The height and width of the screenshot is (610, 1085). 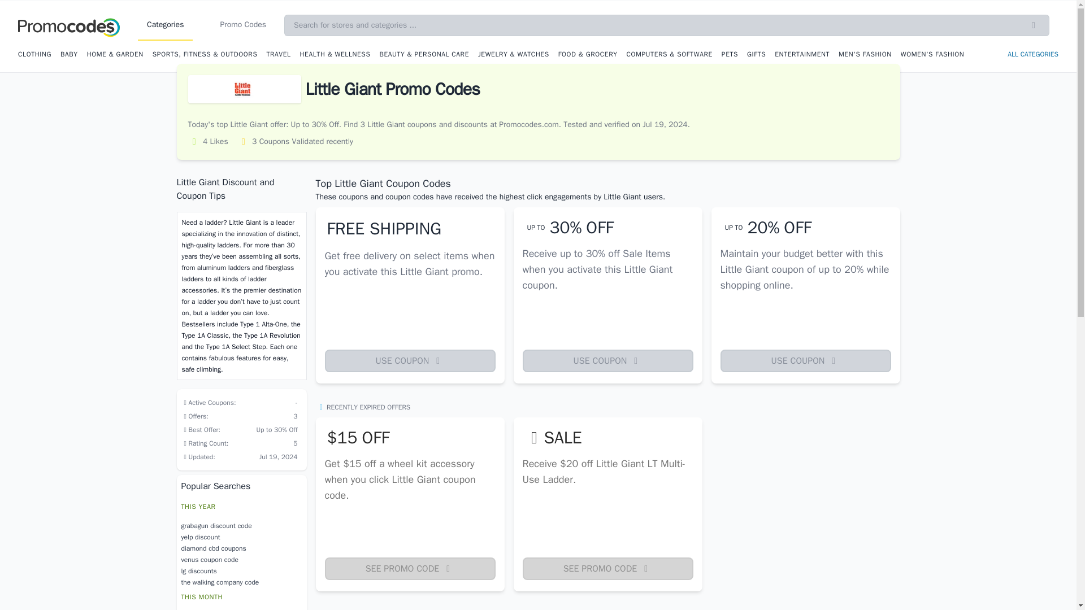 I want to click on CLOTHING, so click(x=34, y=54).